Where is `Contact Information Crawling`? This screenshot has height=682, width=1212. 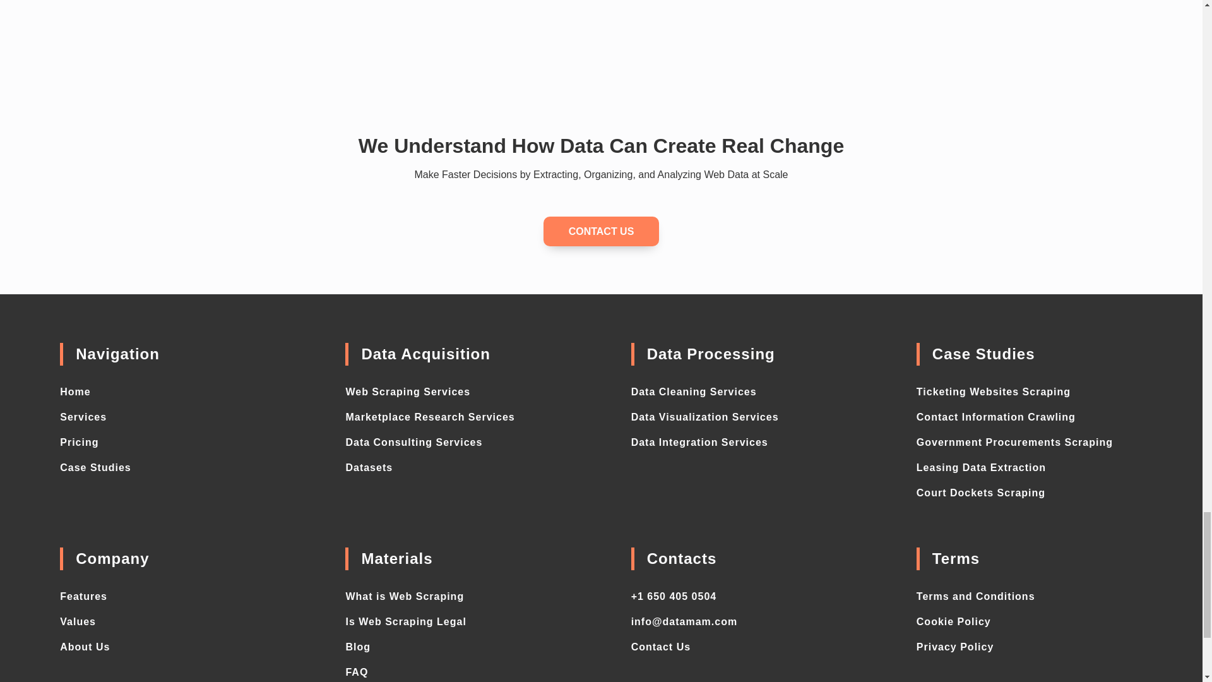
Contact Information Crawling is located at coordinates (996, 417).